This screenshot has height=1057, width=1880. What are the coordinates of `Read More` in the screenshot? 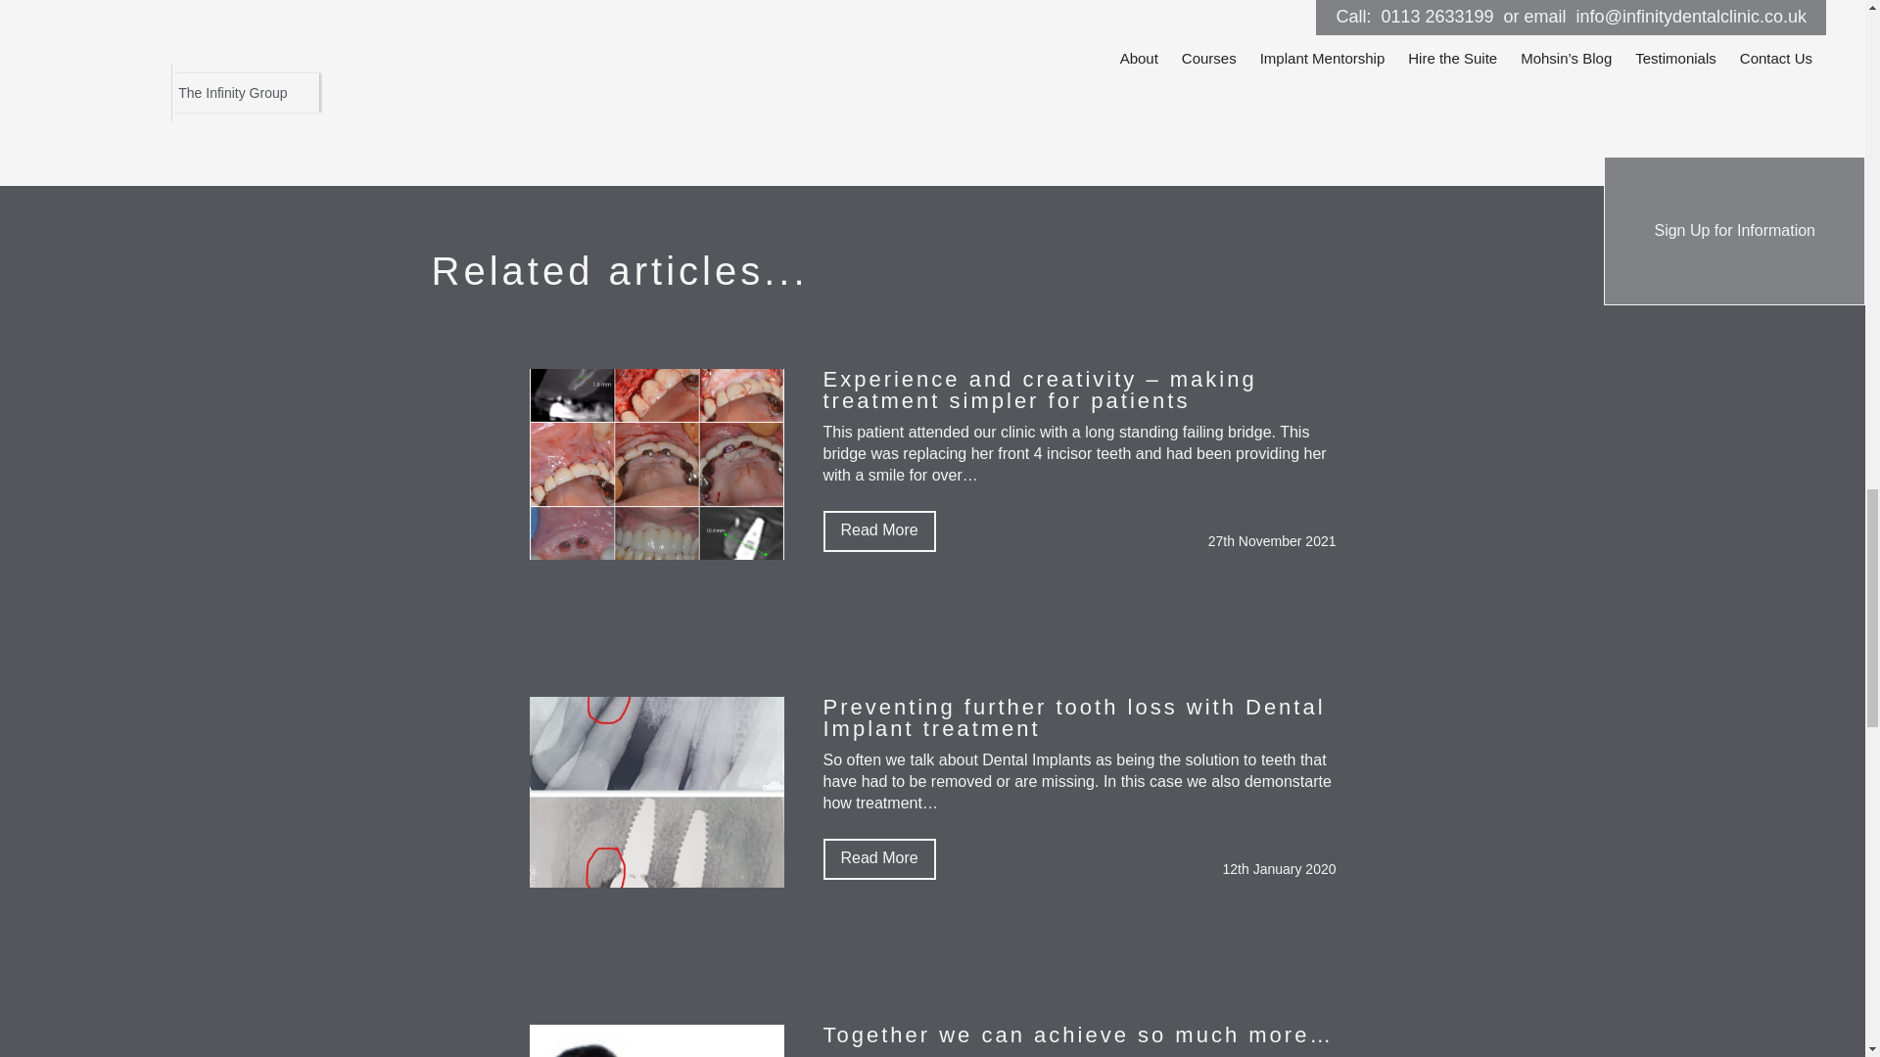 It's located at (878, 530).